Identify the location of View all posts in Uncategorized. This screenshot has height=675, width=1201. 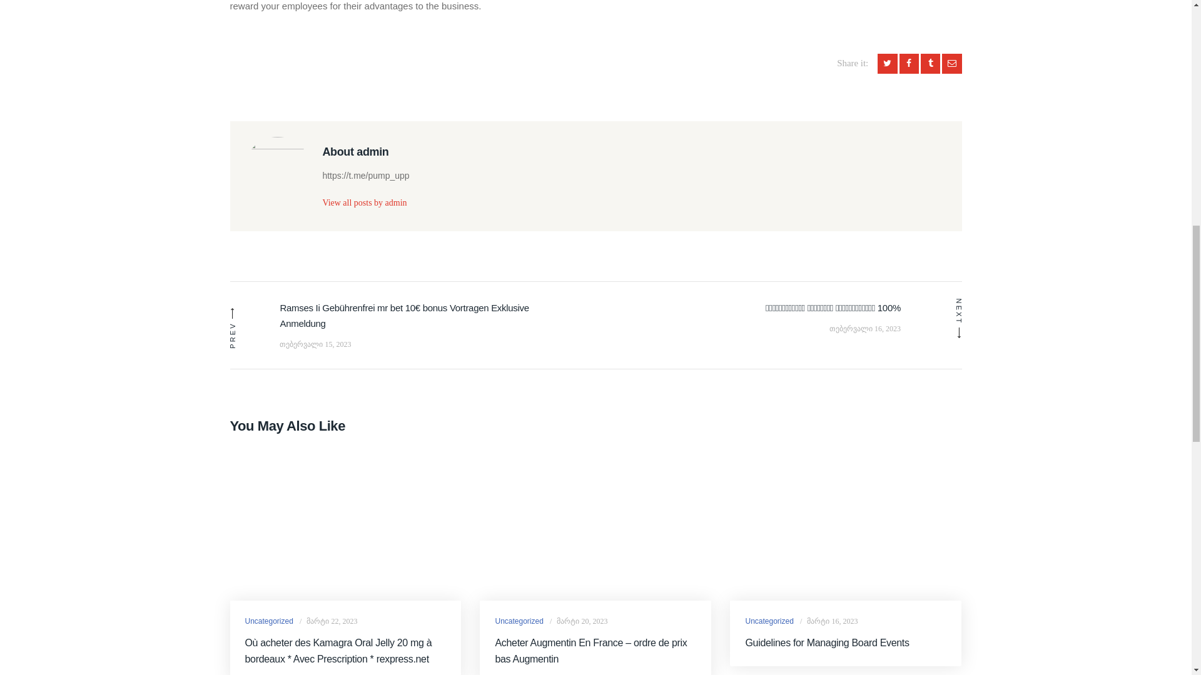
(519, 621).